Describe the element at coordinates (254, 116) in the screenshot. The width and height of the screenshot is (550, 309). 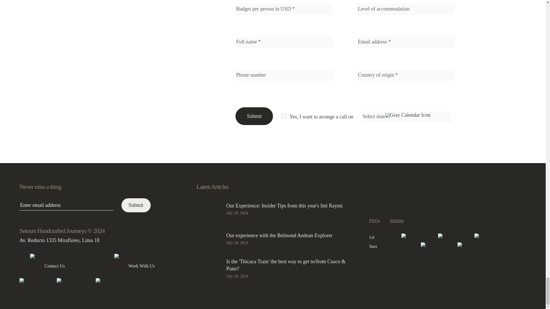
I see `Submit` at that location.